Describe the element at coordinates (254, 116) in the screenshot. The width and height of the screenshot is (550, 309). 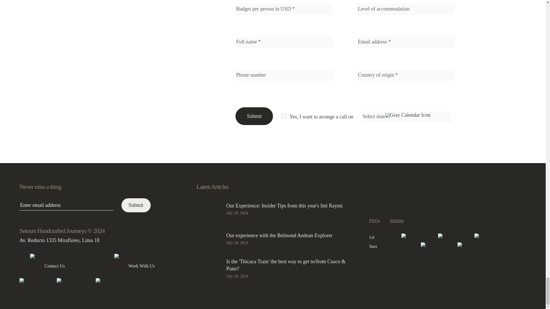
I see `Submit` at that location.